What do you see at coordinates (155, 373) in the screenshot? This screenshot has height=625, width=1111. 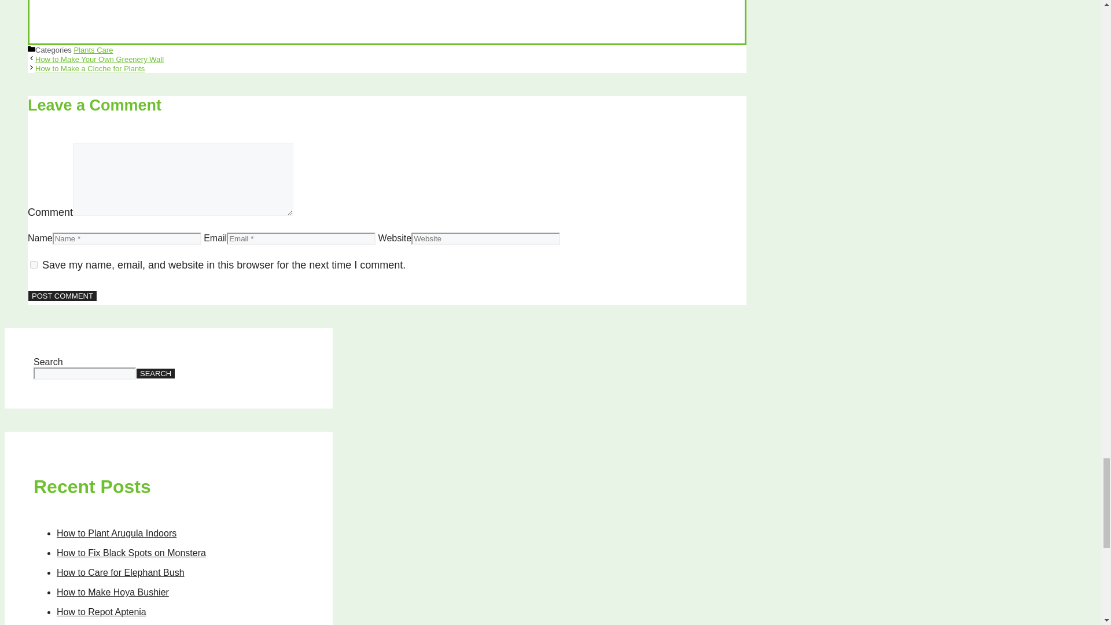 I see `SEARCH` at bounding box center [155, 373].